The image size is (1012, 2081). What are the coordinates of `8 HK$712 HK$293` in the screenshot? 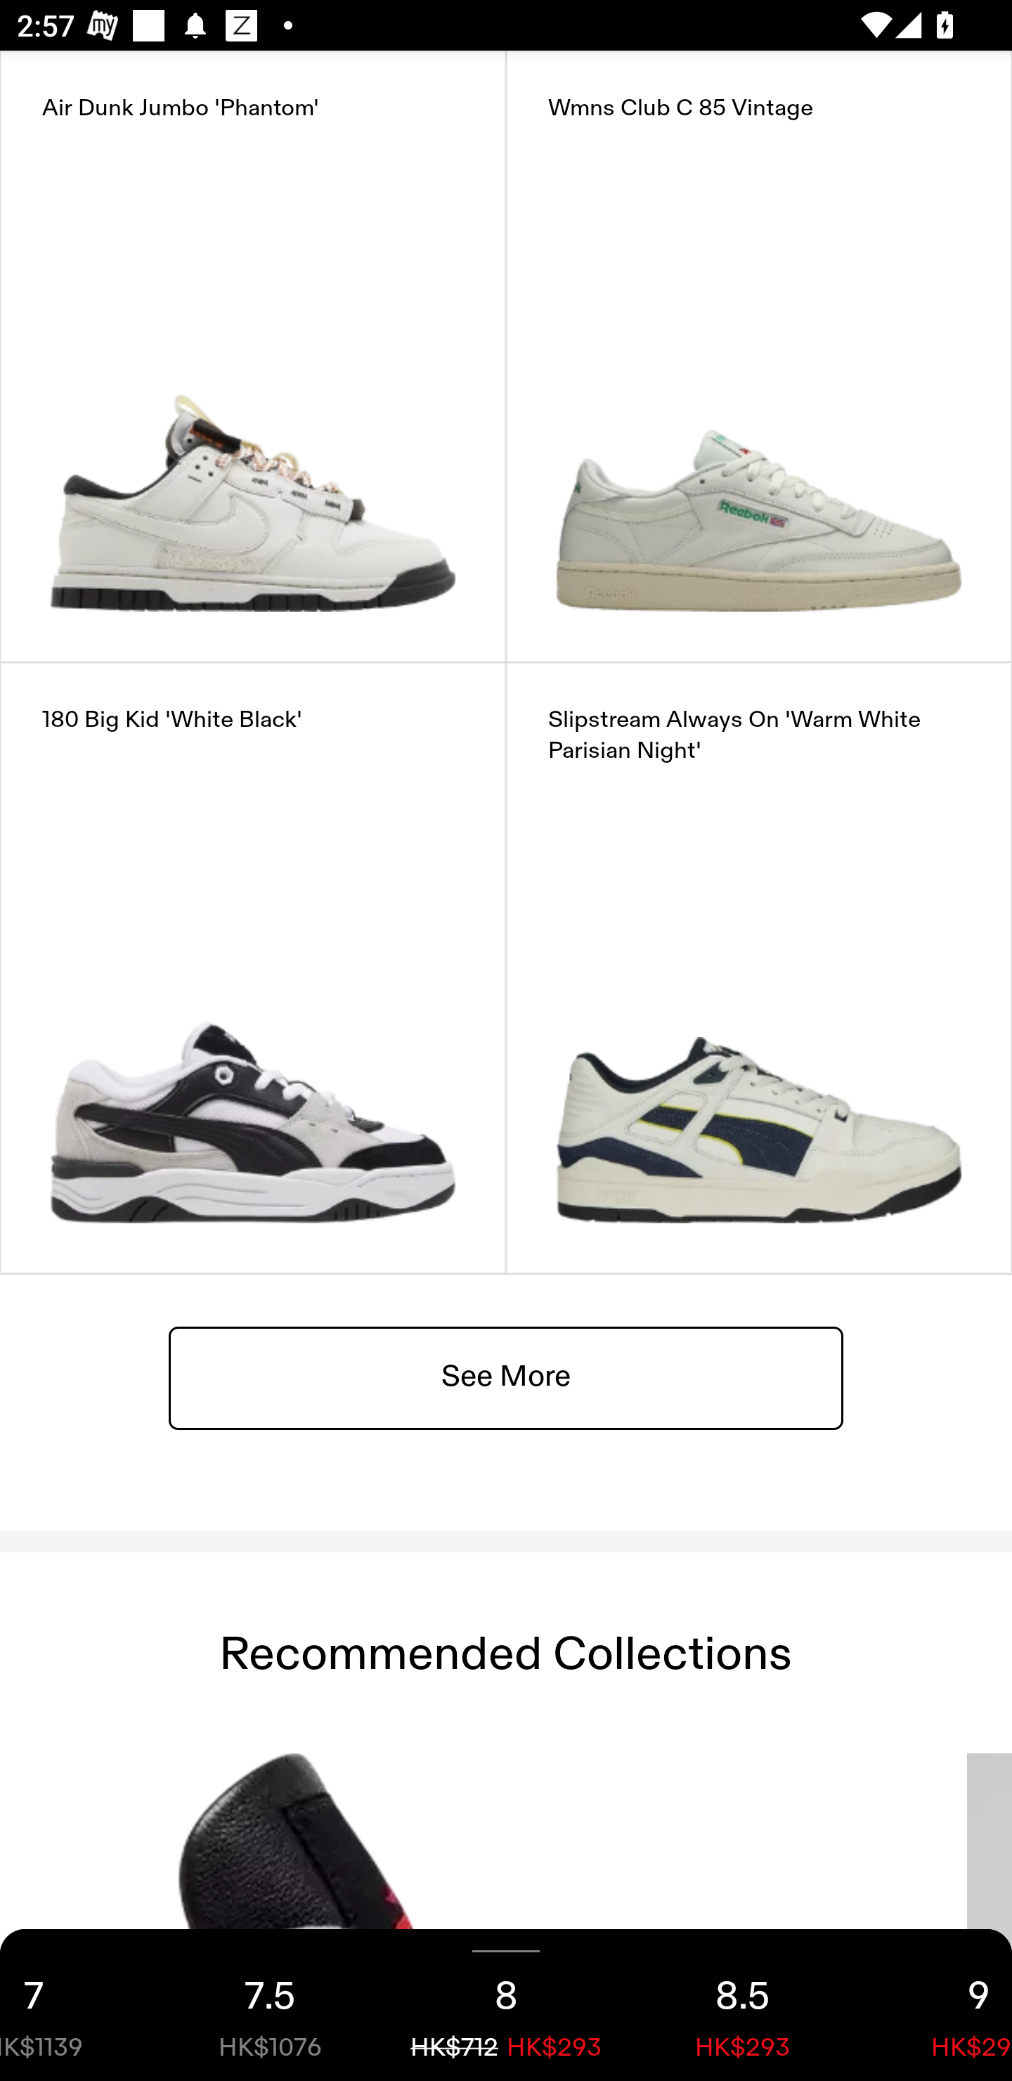 It's located at (506, 2005).